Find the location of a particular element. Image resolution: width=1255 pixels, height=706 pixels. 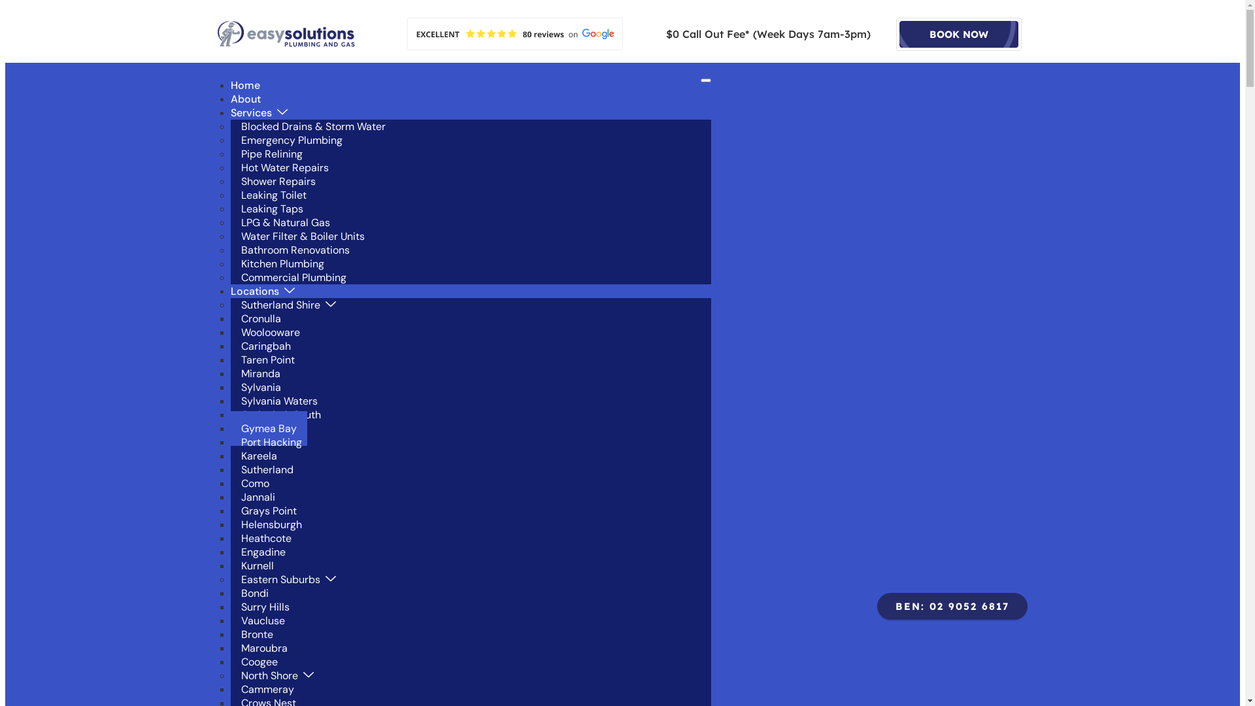

Taren Point is located at coordinates (267, 360).